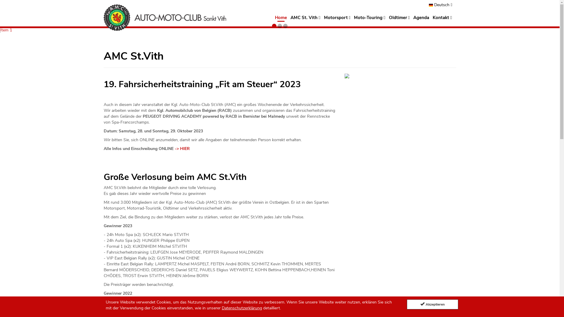  Describe the element at coordinates (441, 5) in the screenshot. I see `Deutsch` at that location.